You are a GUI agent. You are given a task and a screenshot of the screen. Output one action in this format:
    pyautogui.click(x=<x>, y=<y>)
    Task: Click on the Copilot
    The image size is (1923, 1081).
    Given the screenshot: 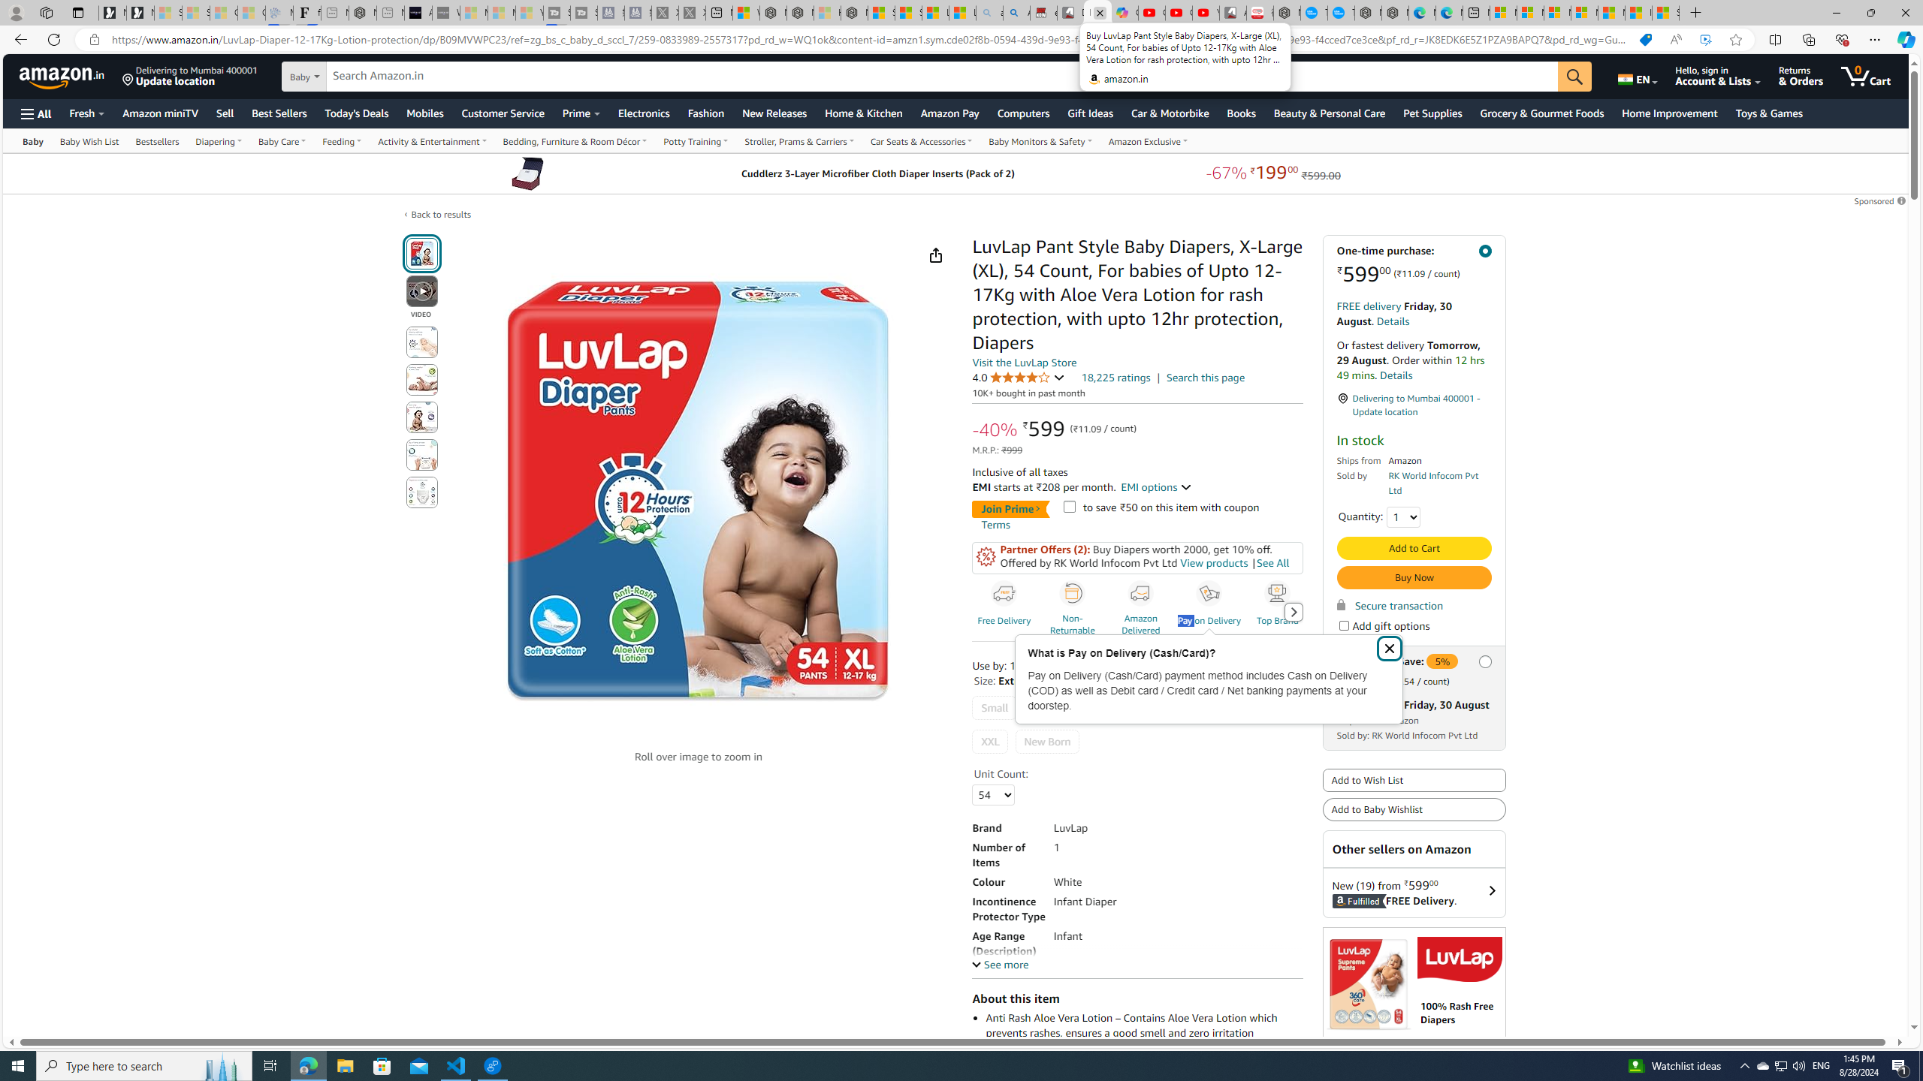 What is the action you would take?
    pyautogui.click(x=1125, y=13)
    